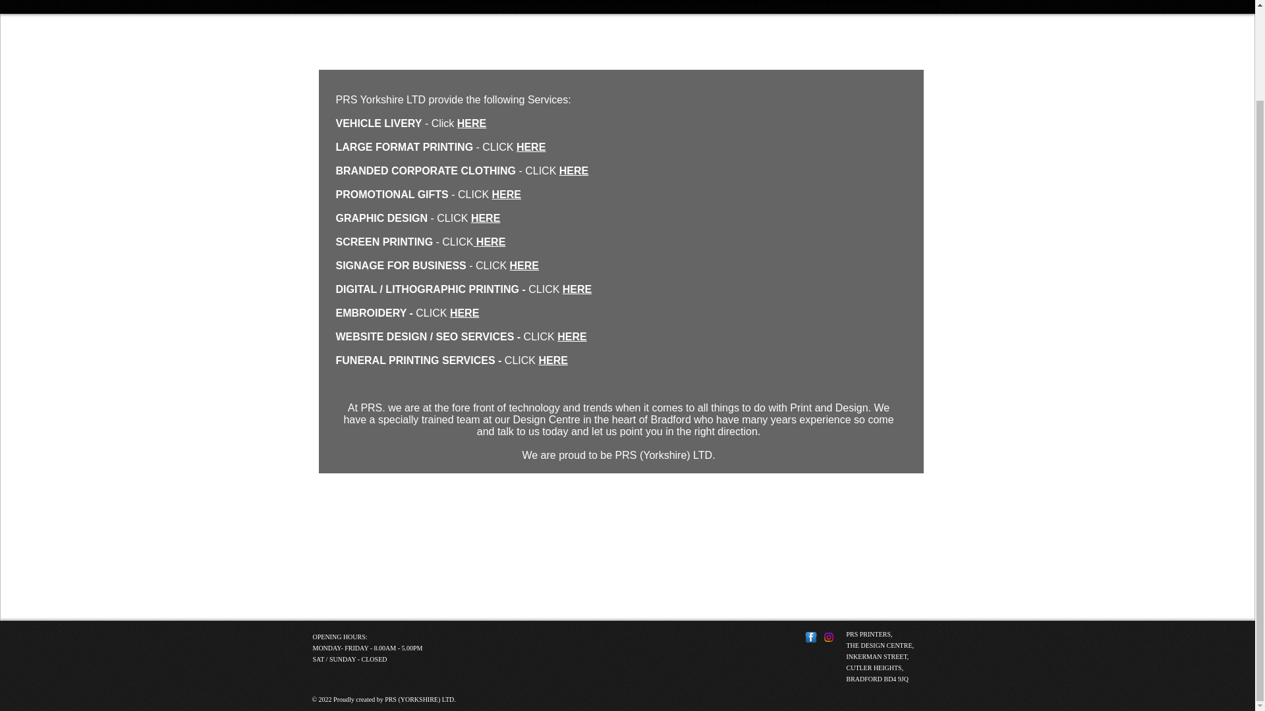 This screenshot has width=1265, height=711. What do you see at coordinates (577, 289) in the screenshot?
I see `HERE` at bounding box center [577, 289].